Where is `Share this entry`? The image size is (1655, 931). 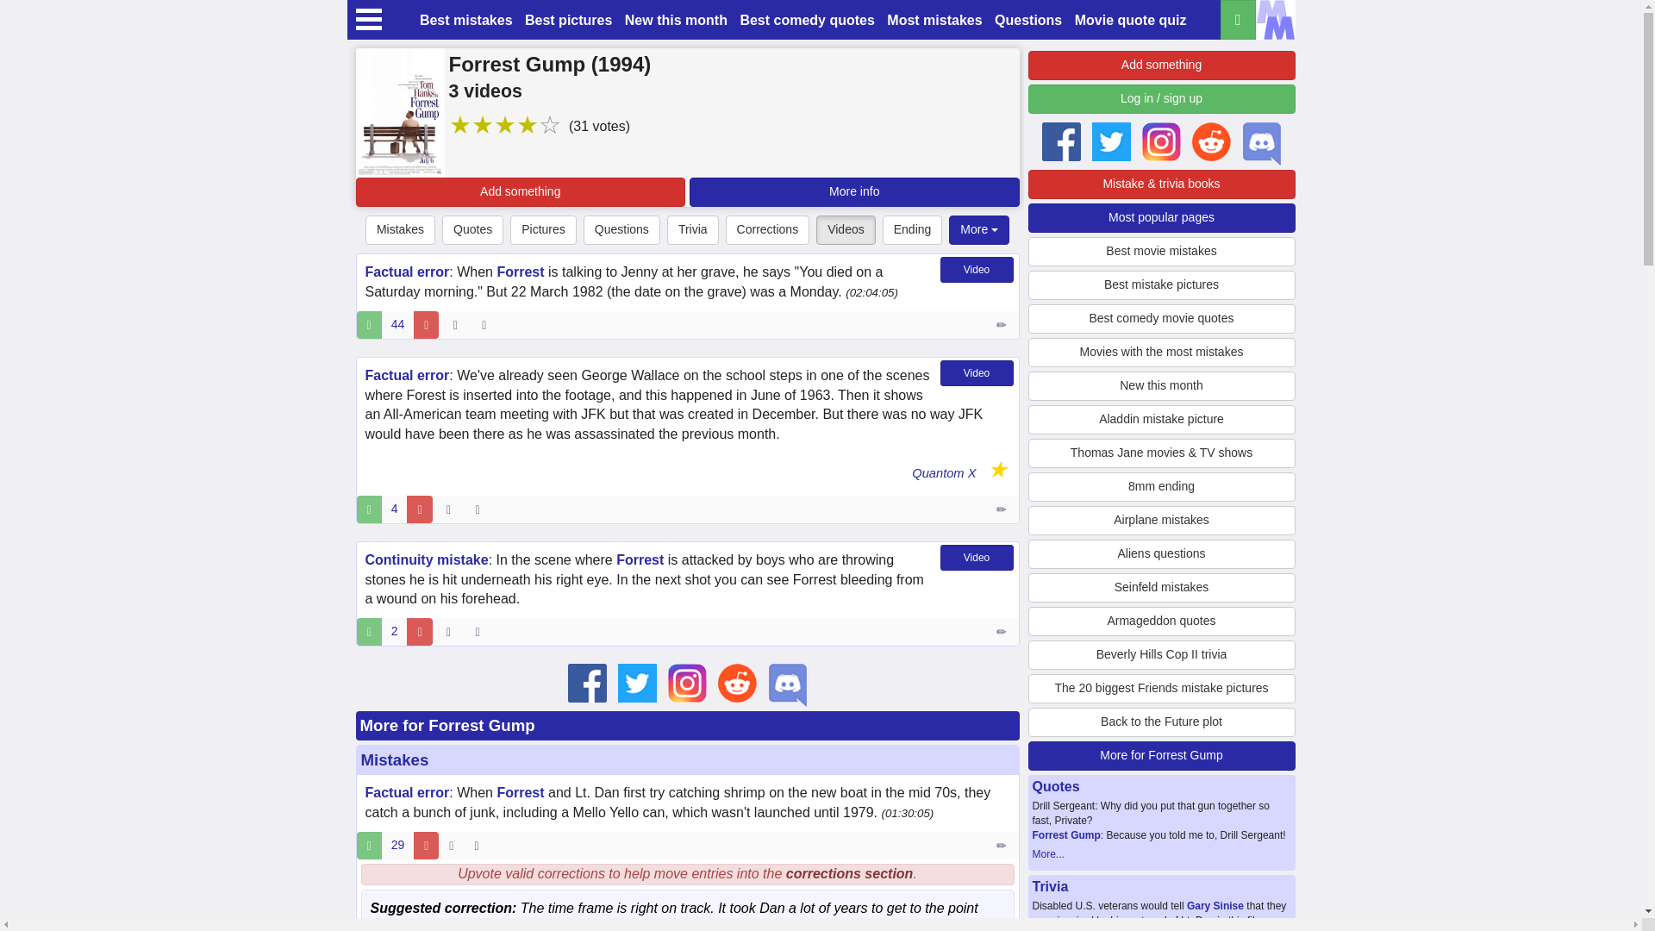
Share this entry is located at coordinates (488, 324).